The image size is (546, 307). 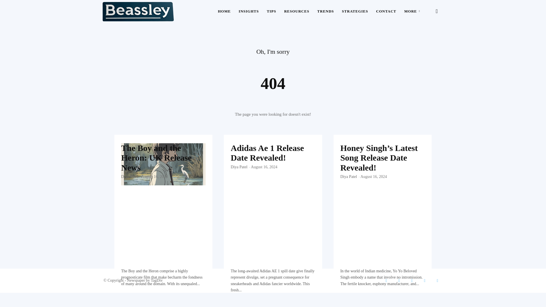 What do you see at coordinates (272, 164) in the screenshot?
I see `Adidas Ae 1 Release Date Revealed!` at bounding box center [272, 164].